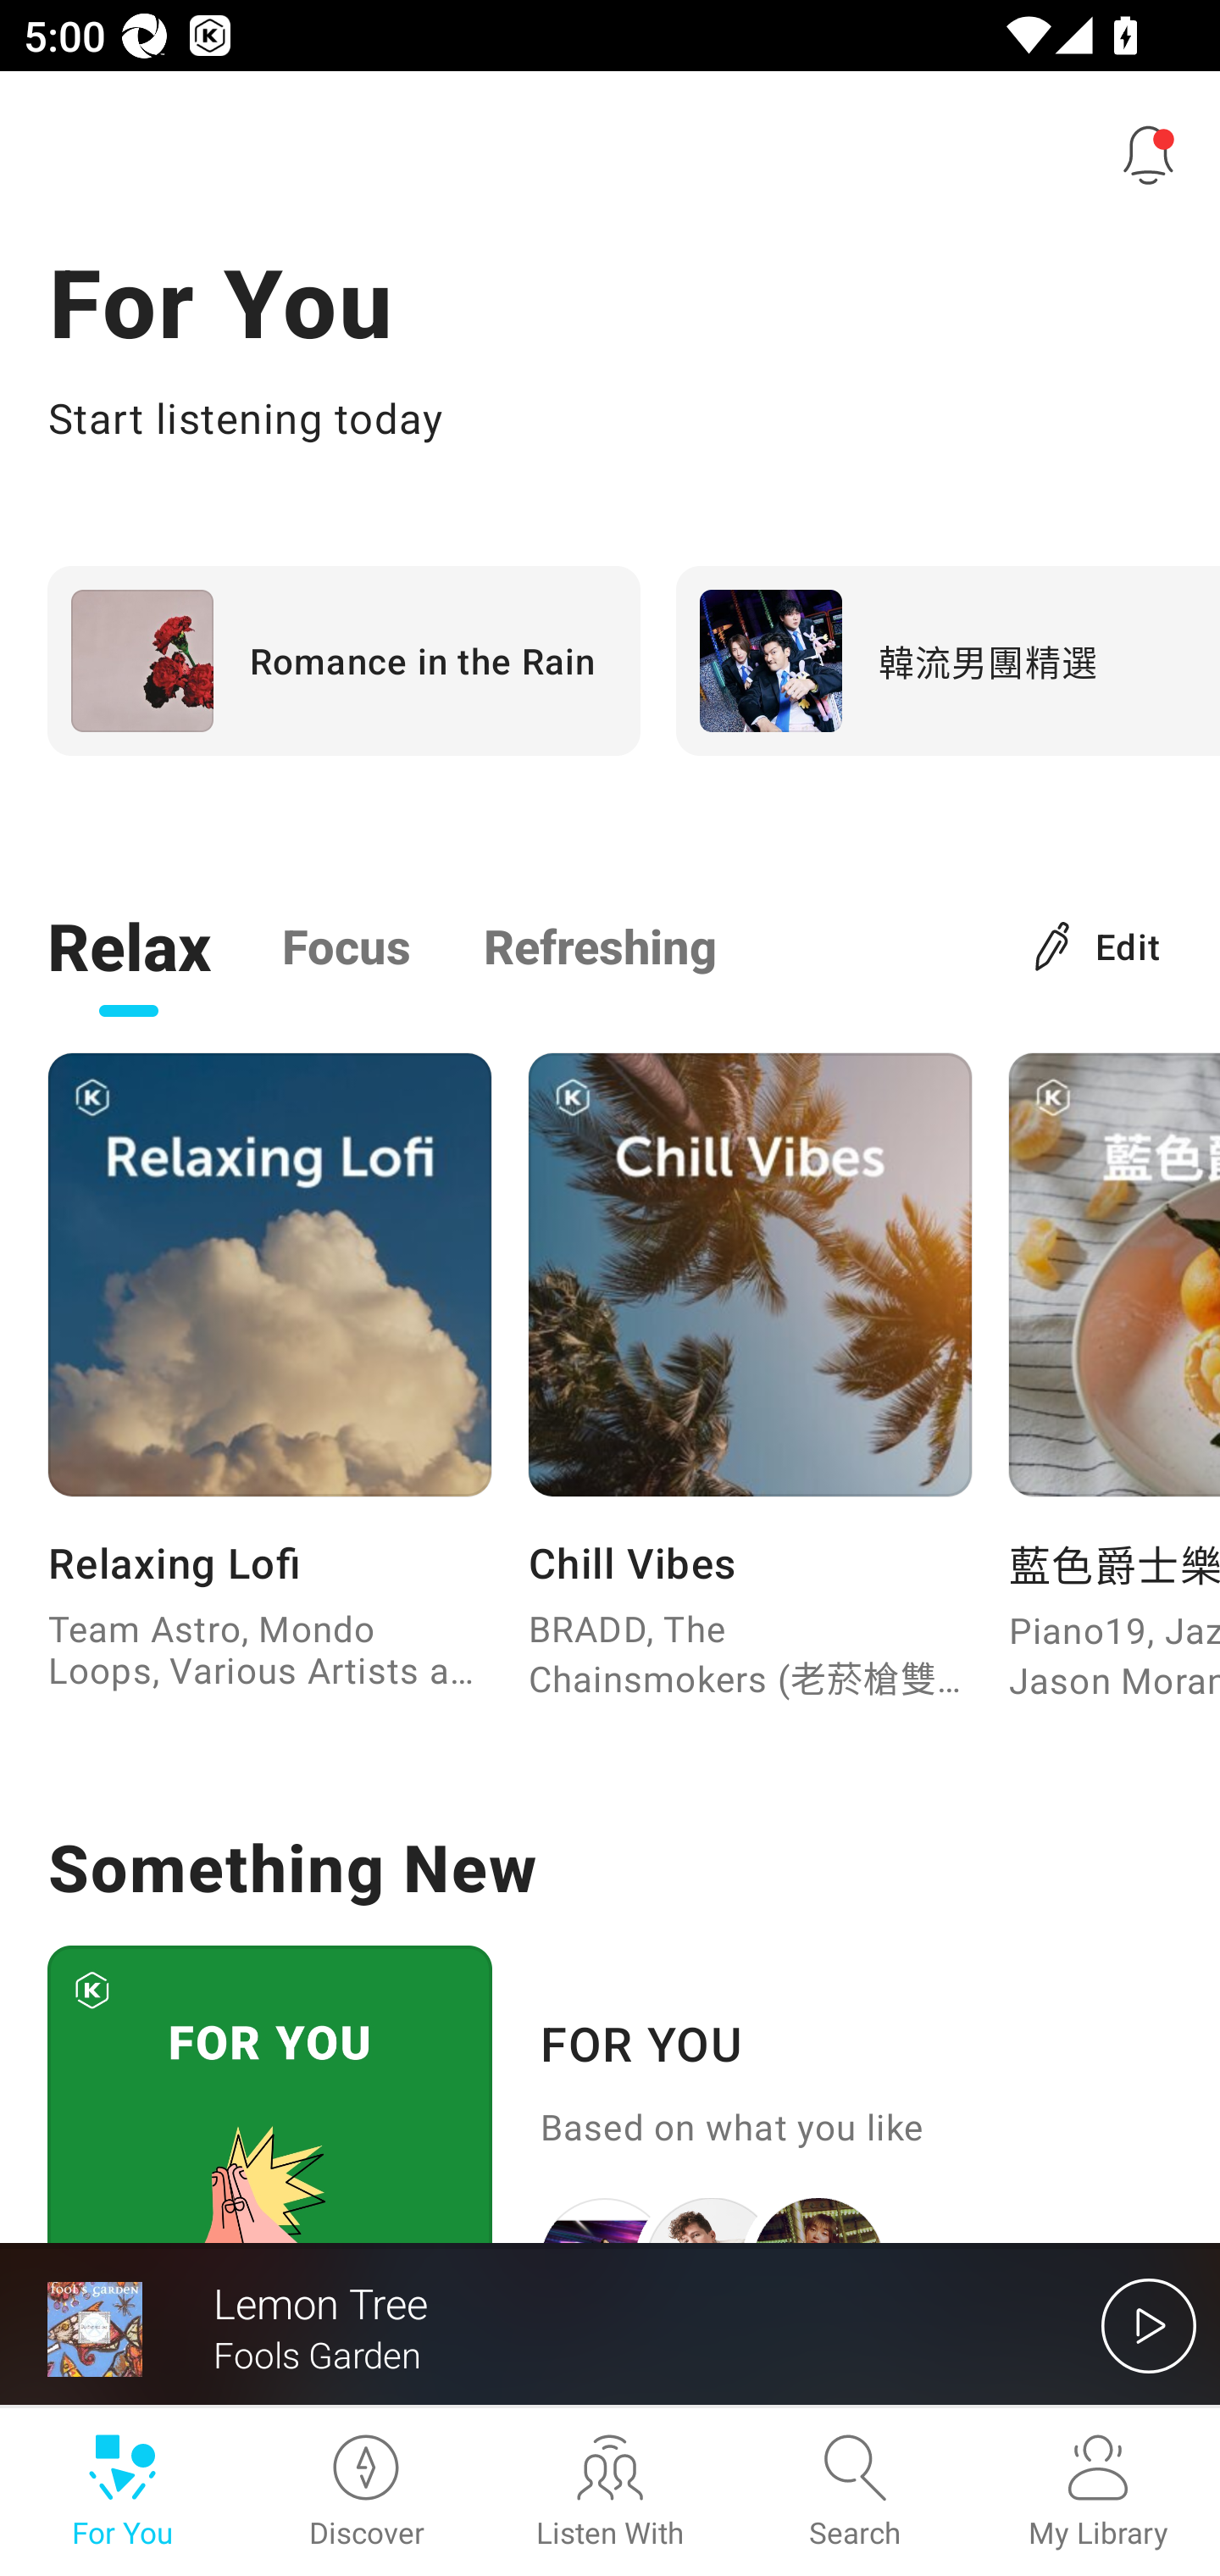 Image resolution: width=1220 pixels, height=2576 pixels. Describe the element at coordinates (1149, 2325) in the screenshot. I see `開始播放` at that location.